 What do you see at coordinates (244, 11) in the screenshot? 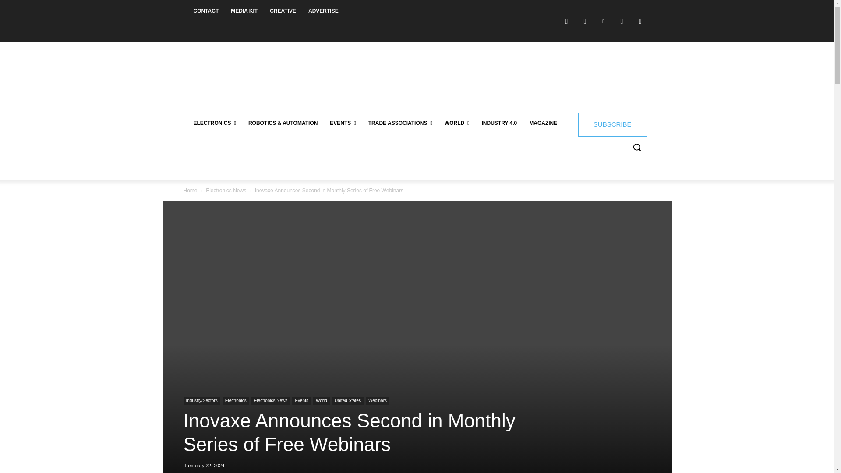
I see `MEDIA KIT` at bounding box center [244, 11].